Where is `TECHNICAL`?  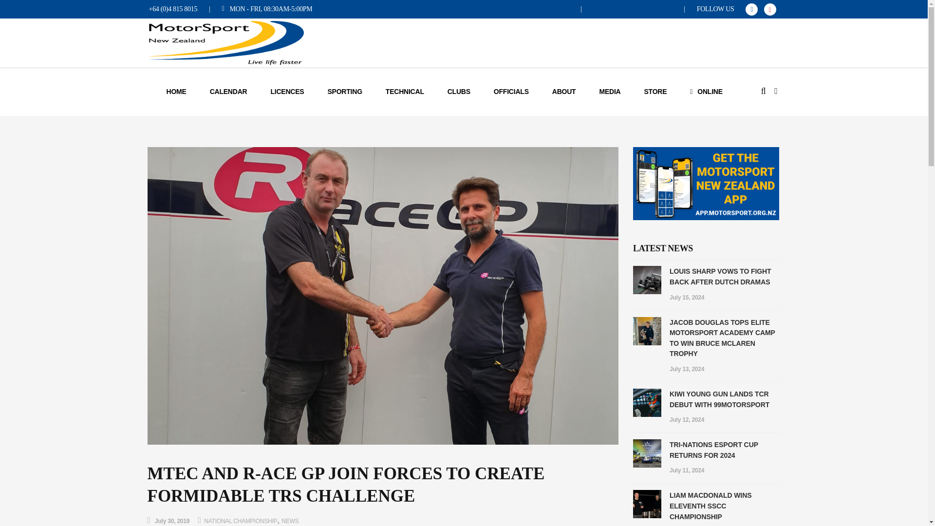
TECHNICAL is located at coordinates (405, 92).